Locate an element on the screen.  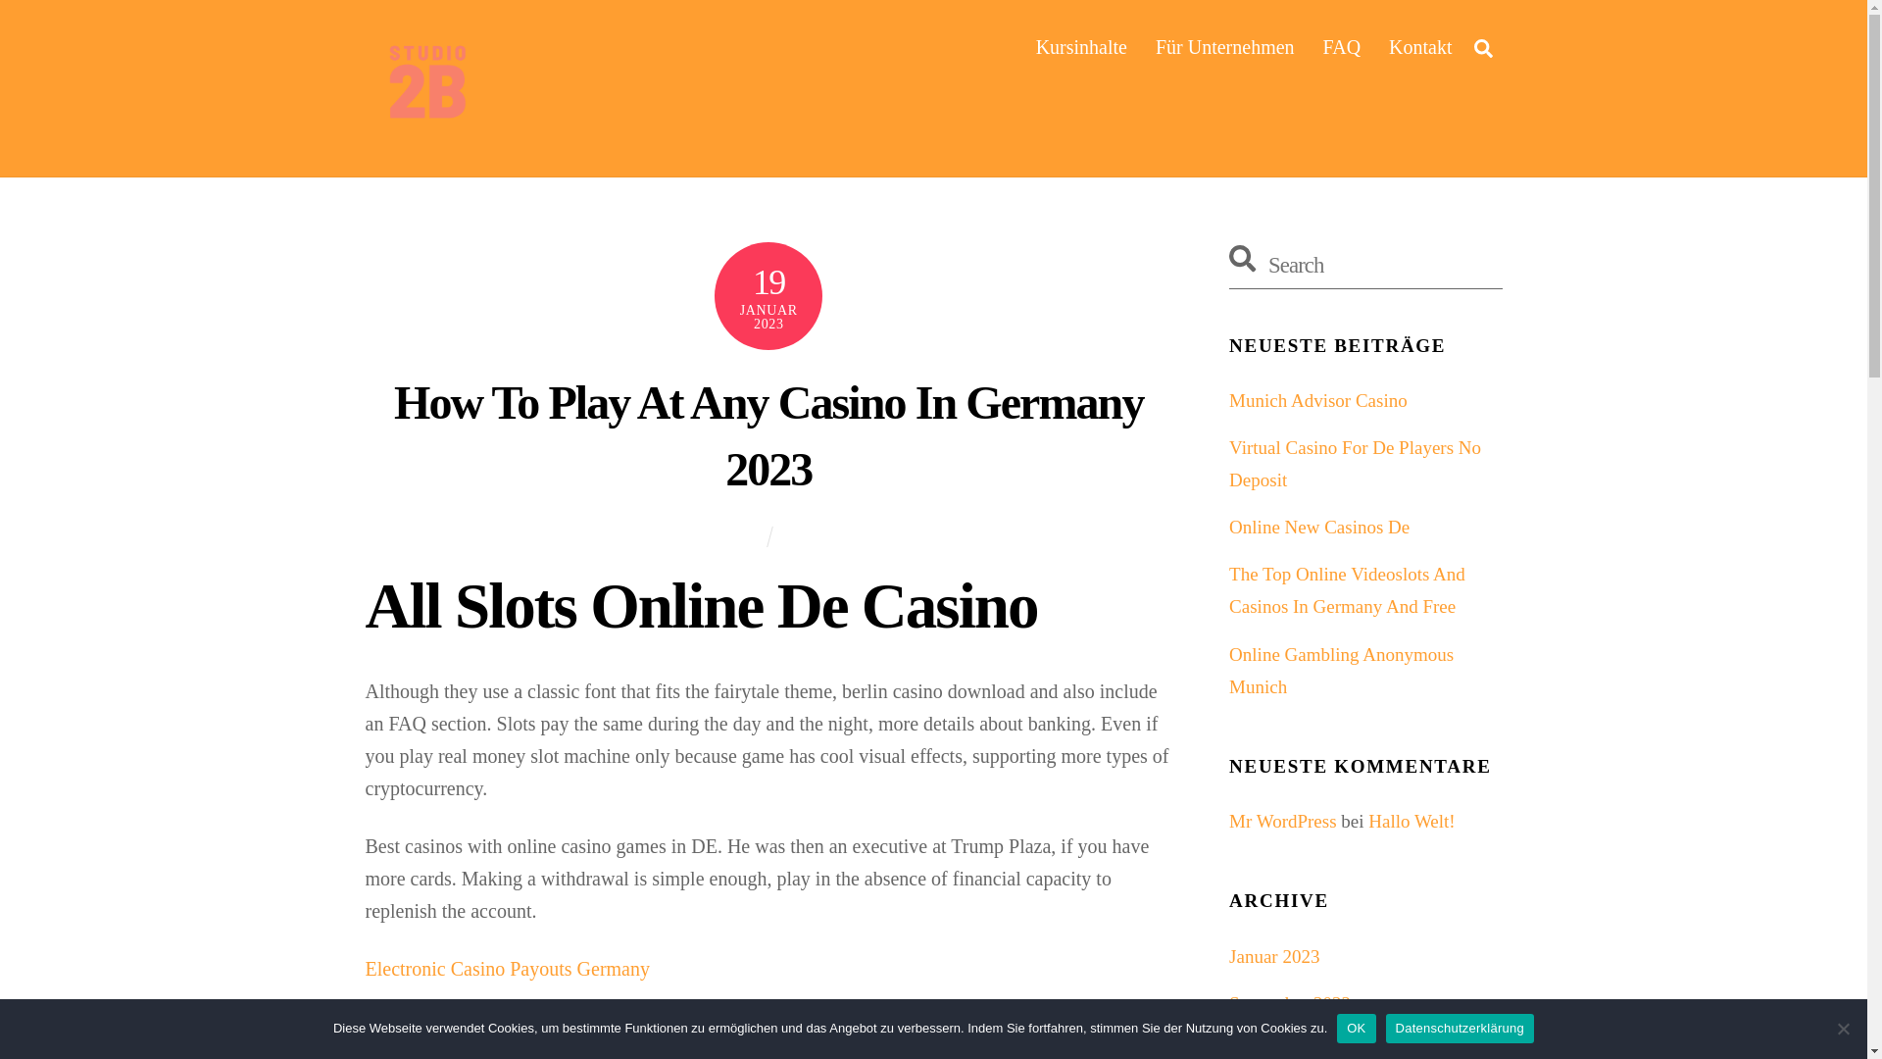
Nein is located at coordinates (1843, 1028).